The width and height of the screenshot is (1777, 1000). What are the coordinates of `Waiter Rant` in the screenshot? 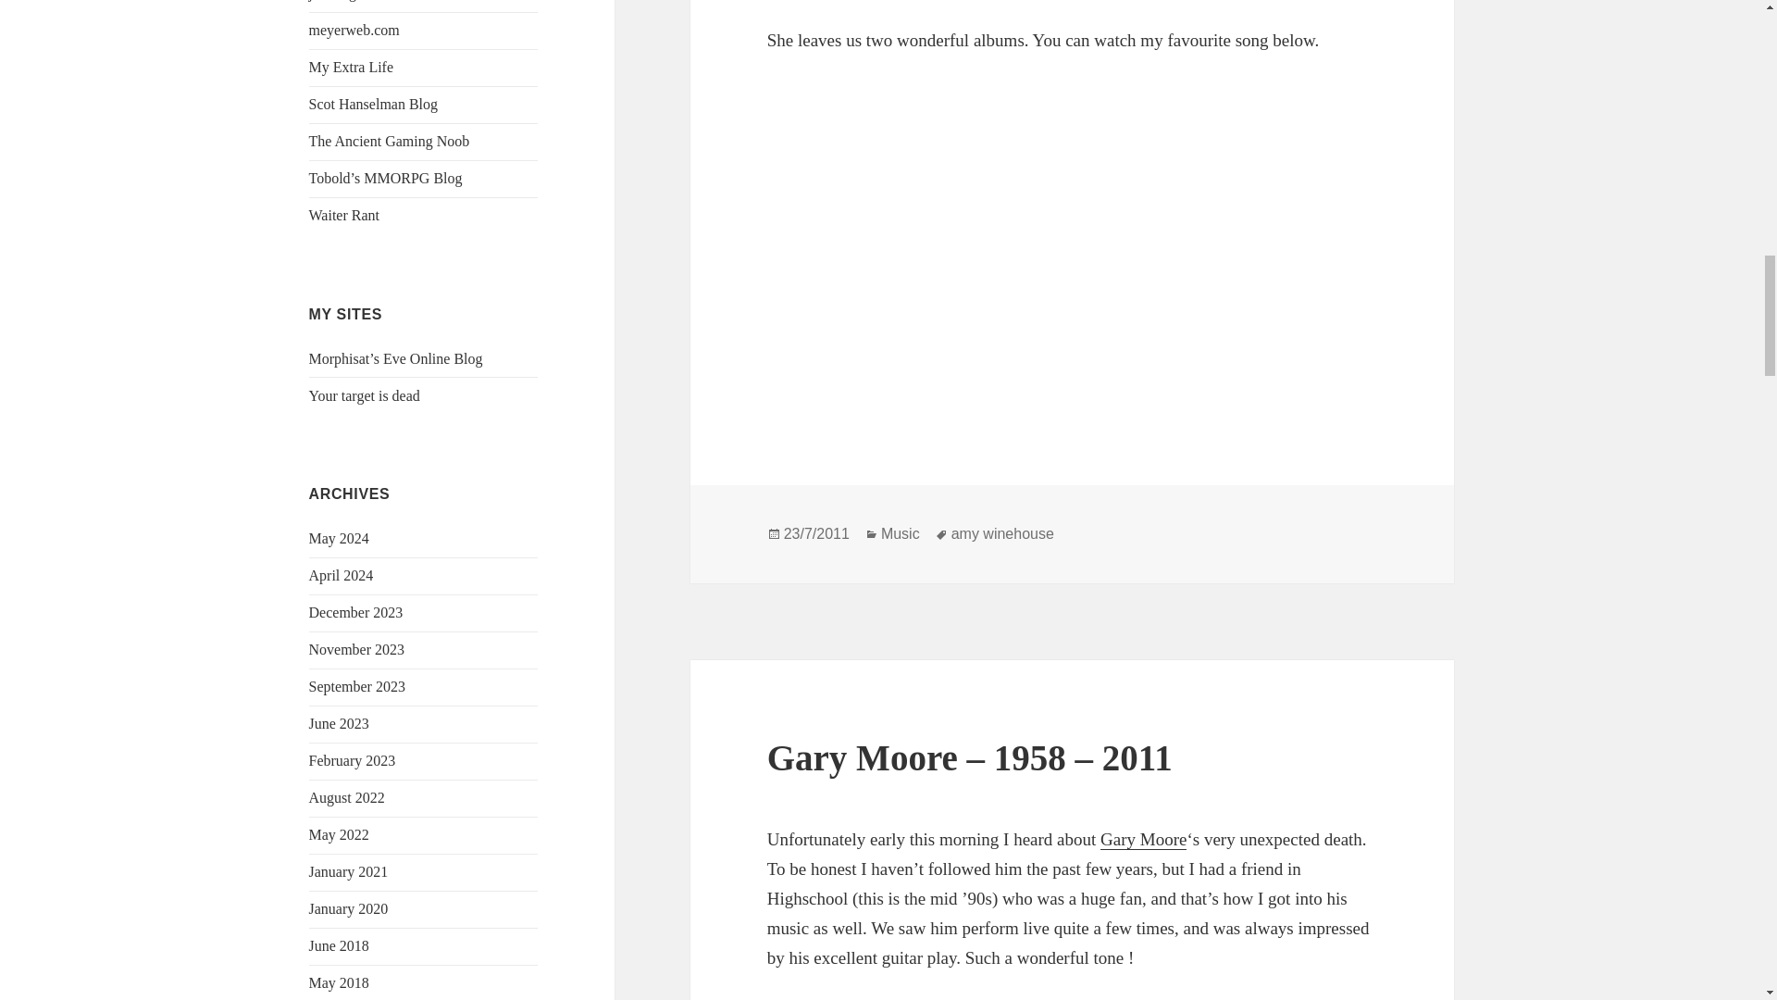 It's located at (344, 215).